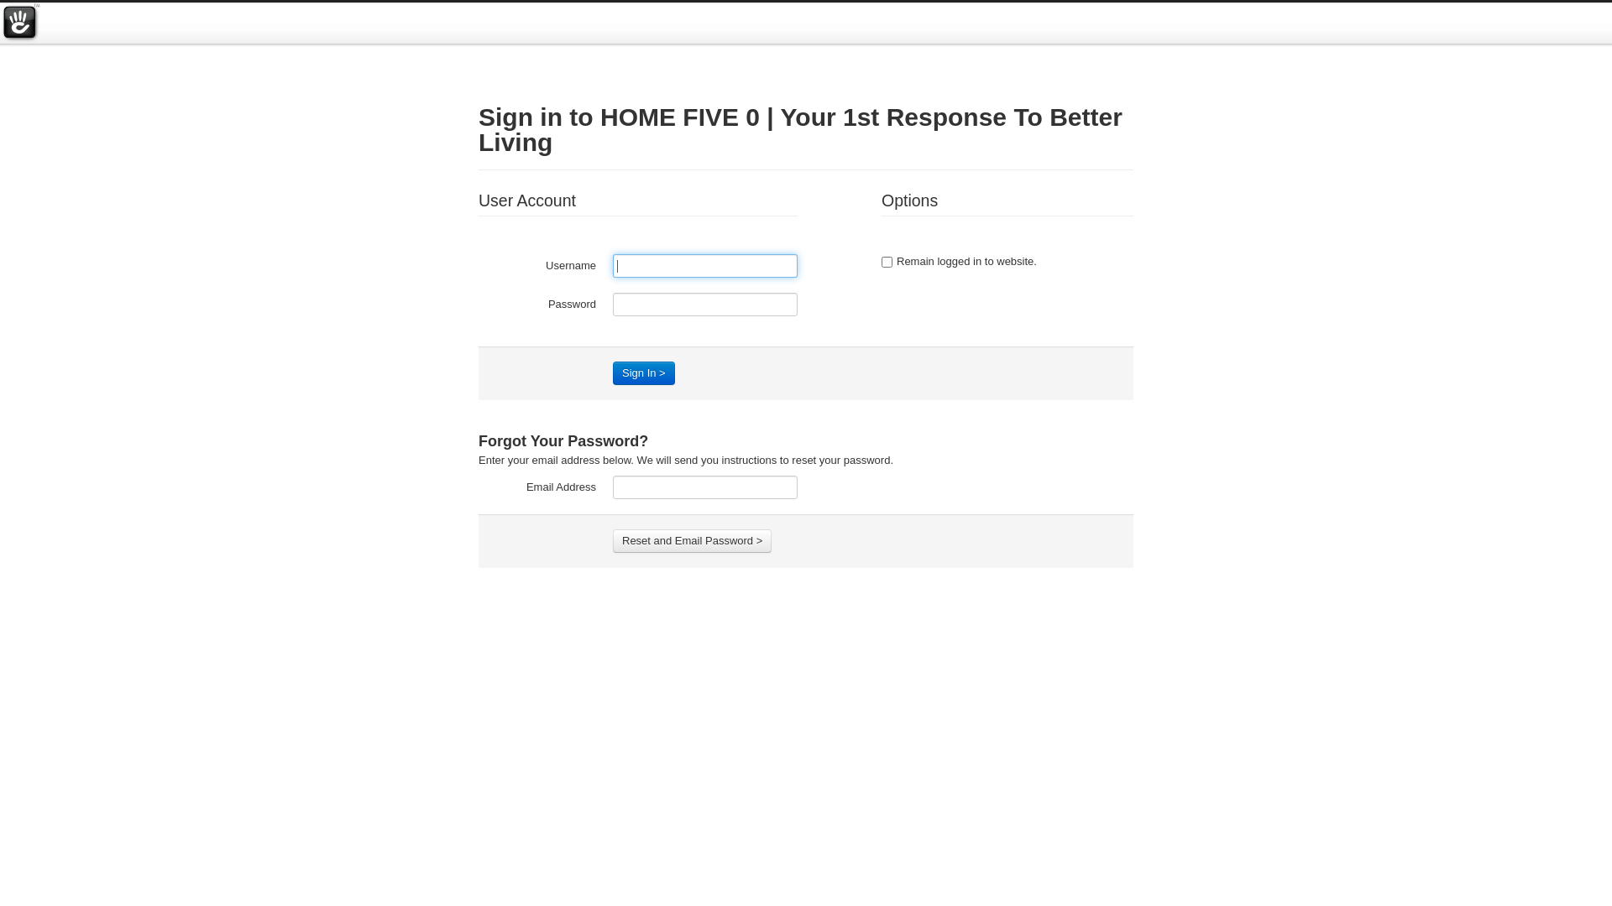  Describe the element at coordinates (20, 23) in the screenshot. I see `concrete5` at that location.